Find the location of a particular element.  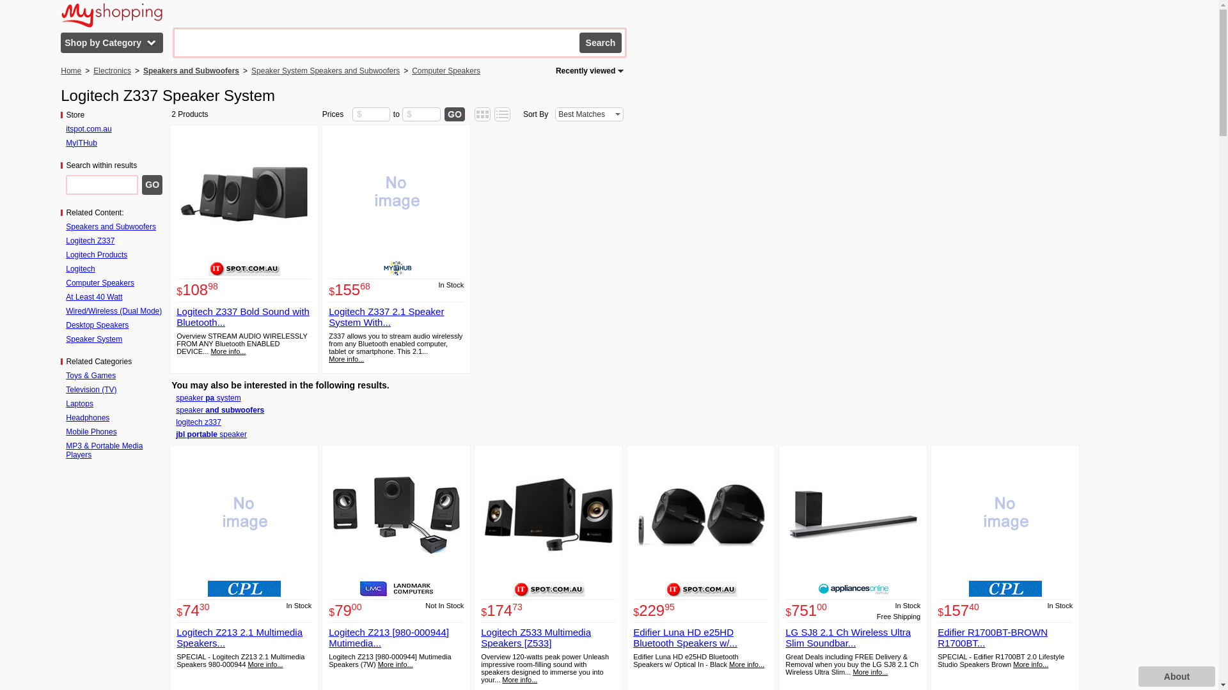

Logitech Z337 2.1 Speaker System With... is located at coordinates (386, 317).